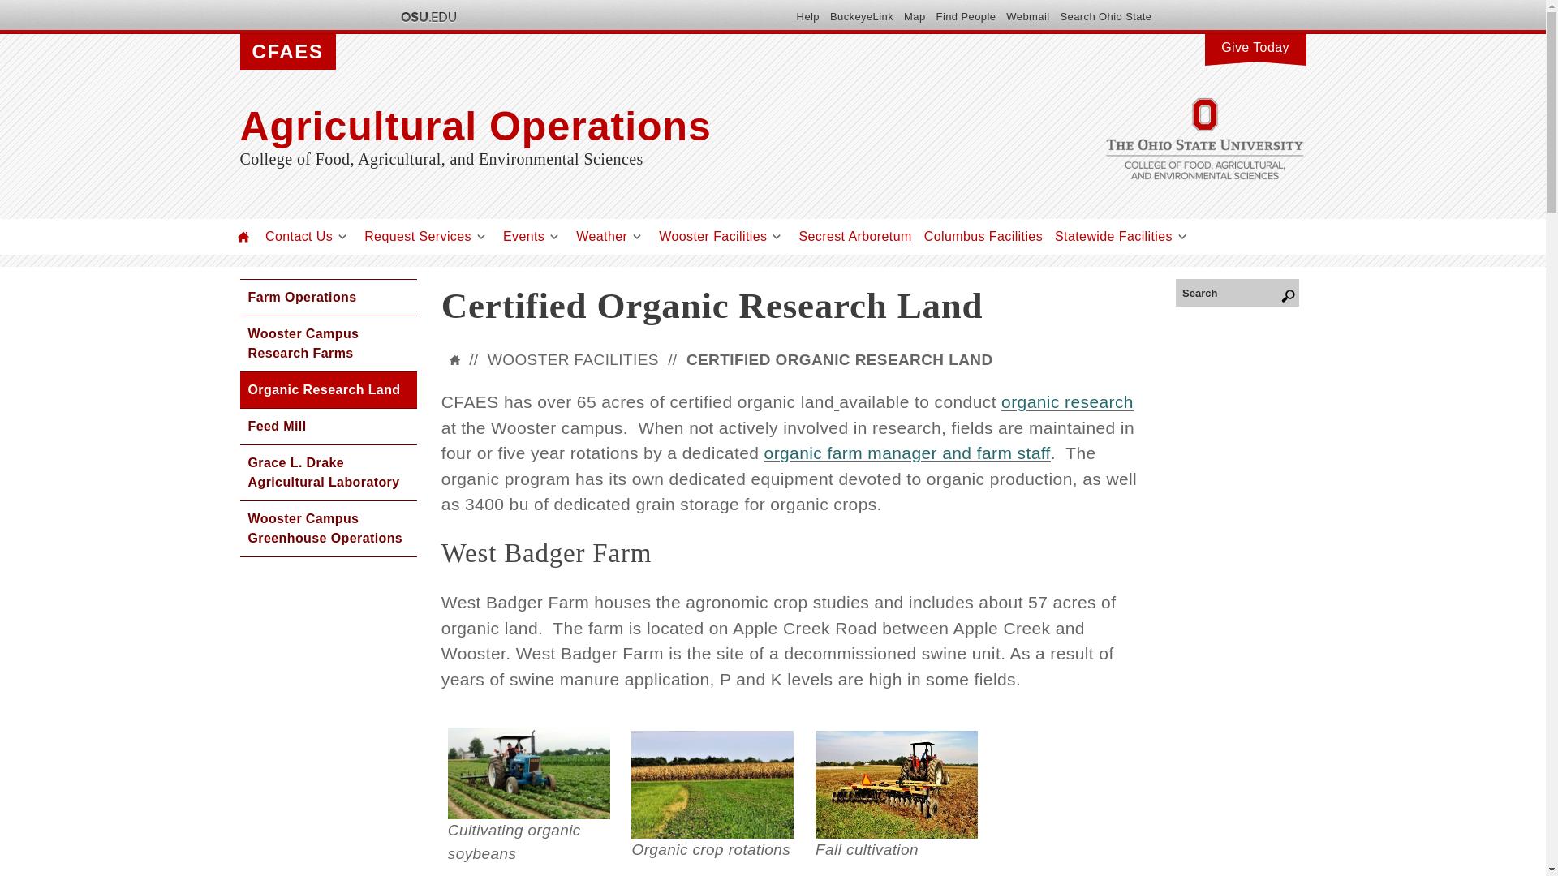 The width and height of the screenshot is (1558, 876). Describe the element at coordinates (896, 784) in the screenshot. I see `Fall cultivation` at that location.